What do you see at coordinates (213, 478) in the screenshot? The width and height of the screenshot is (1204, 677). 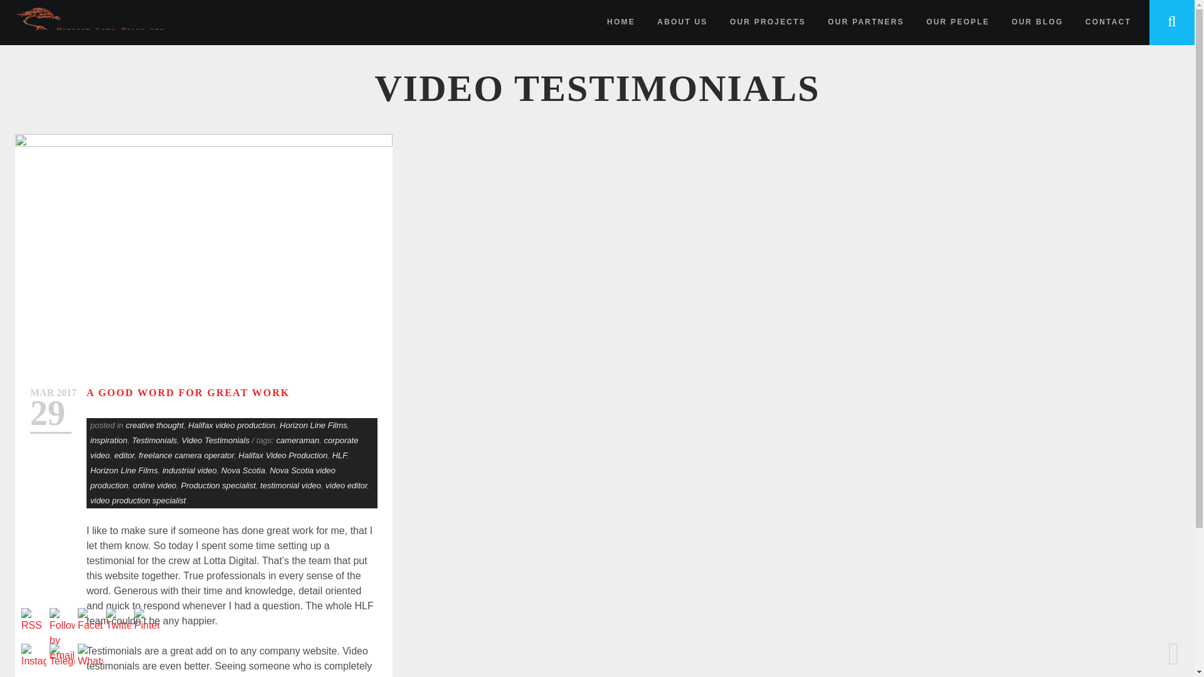 I see `Nova Scotia video production` at bounding box center [213, 478].